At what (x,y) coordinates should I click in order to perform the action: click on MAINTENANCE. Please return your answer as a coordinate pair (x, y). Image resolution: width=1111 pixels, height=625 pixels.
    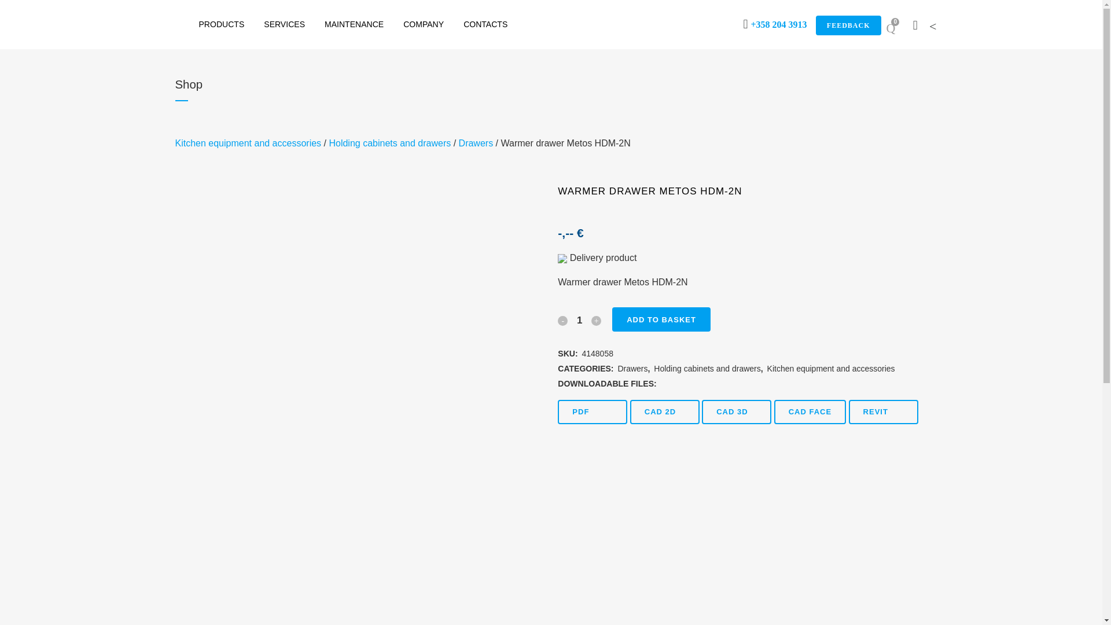
    Looking at the image, I should click on (354, 24).